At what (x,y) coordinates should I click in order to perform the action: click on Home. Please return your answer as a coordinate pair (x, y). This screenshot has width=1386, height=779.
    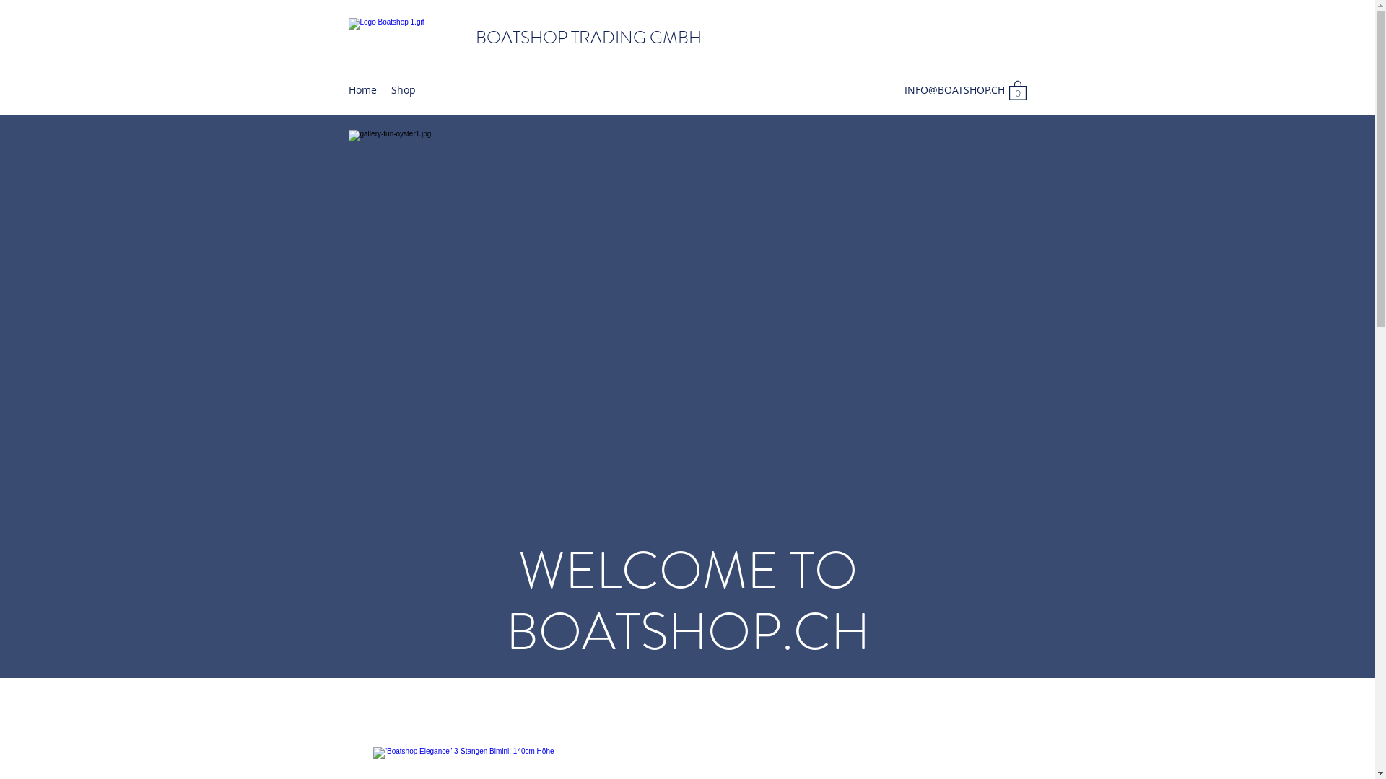
    Looking at the image, I should click on (362, 90).